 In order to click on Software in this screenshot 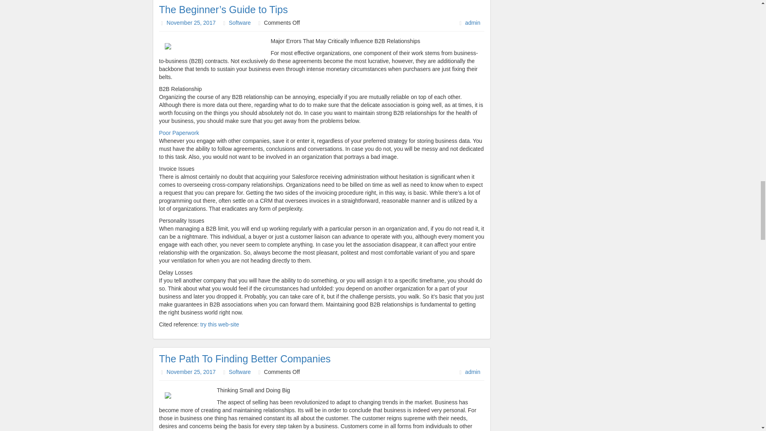, I will do `click(239, 22)`.